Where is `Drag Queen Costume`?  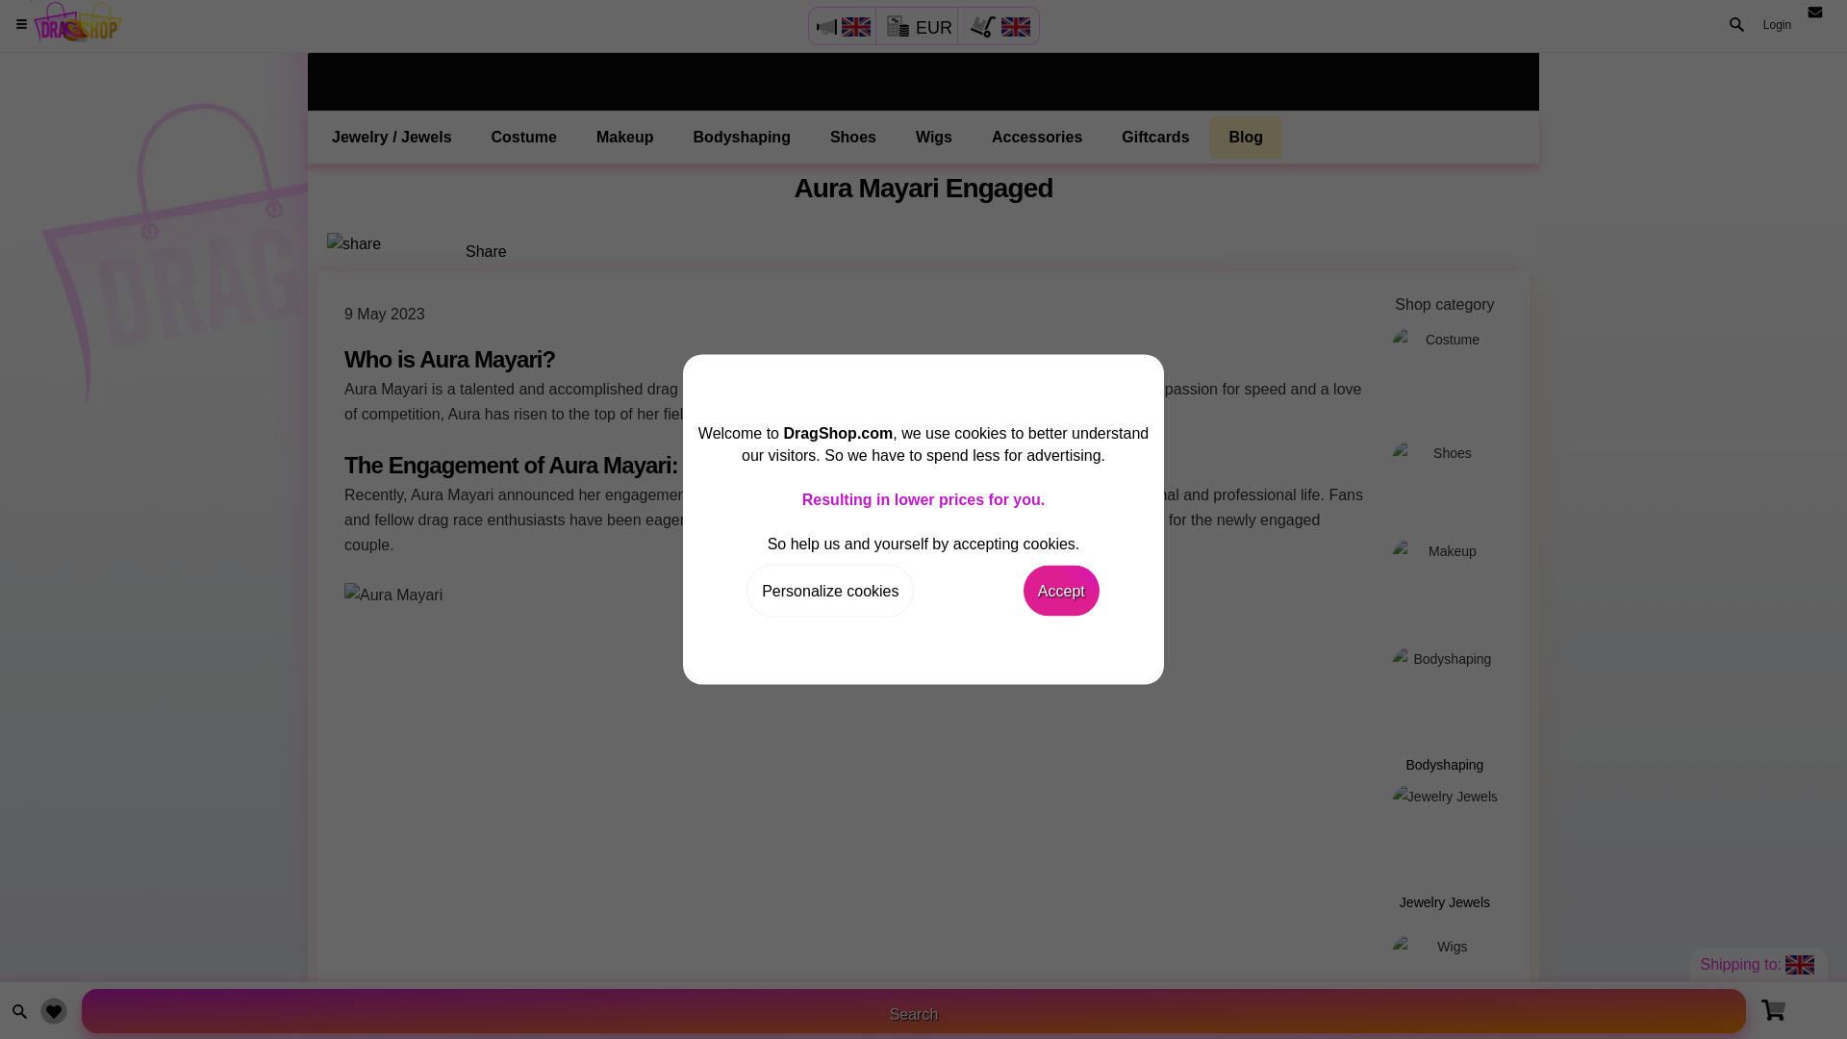
Drag Queen Costume is located at coordinates (524, 137).